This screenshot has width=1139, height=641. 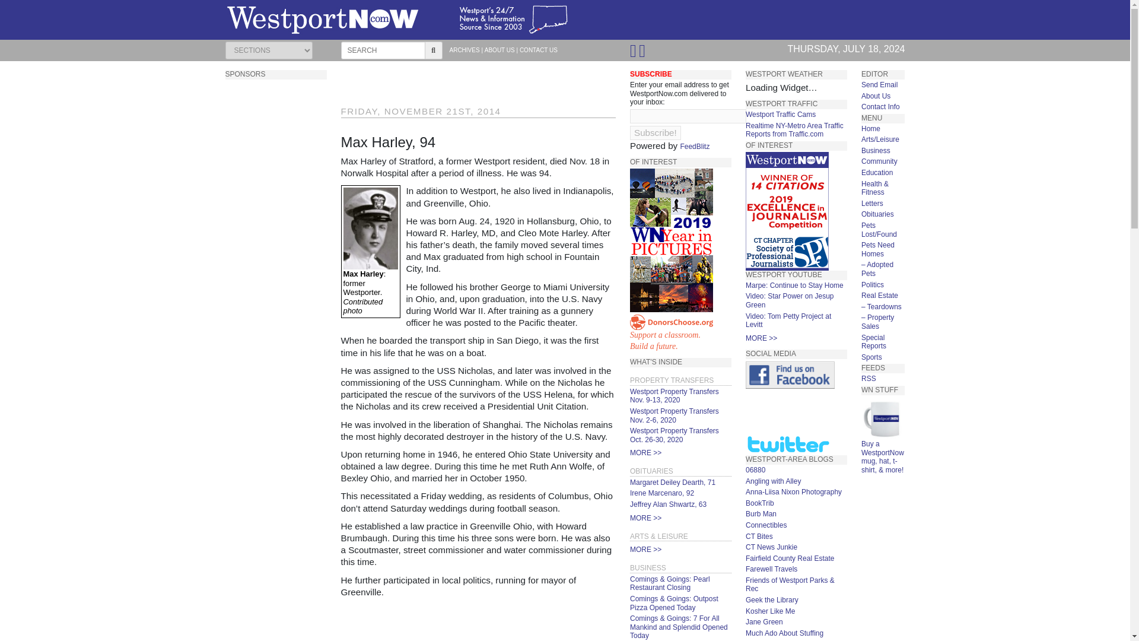 What do you see at coordinates (680, 333) in the screenshot?
I see `Advertisement` at bounding box center [680, 333].